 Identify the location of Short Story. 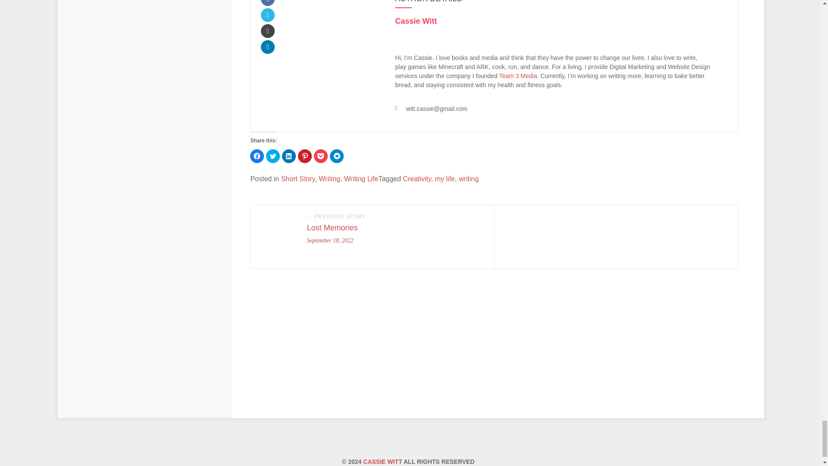
(298, 179).